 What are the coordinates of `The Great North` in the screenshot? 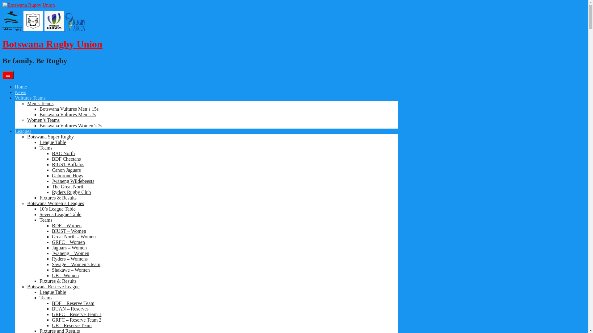 It's located at (68, 187).